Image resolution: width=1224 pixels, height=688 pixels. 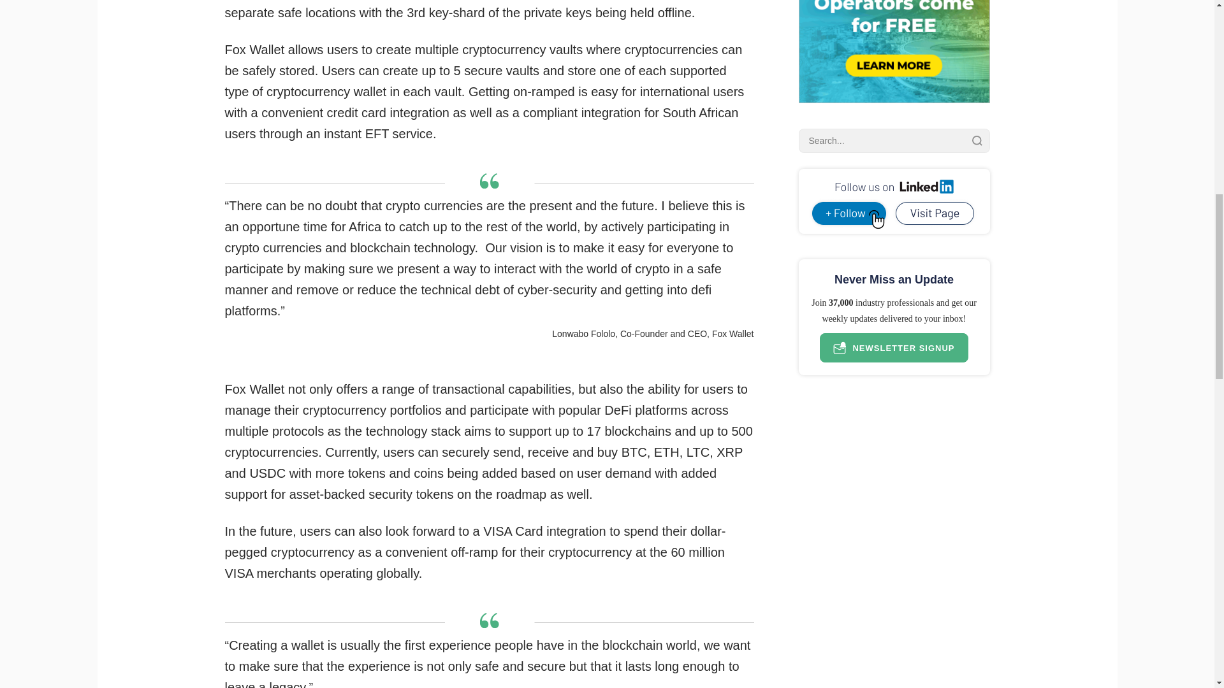 What do you see at coordinates (894, 348) in the screenshot?
I see `NEWSLETTER SIGNUP` at bounding box center [894, 348].